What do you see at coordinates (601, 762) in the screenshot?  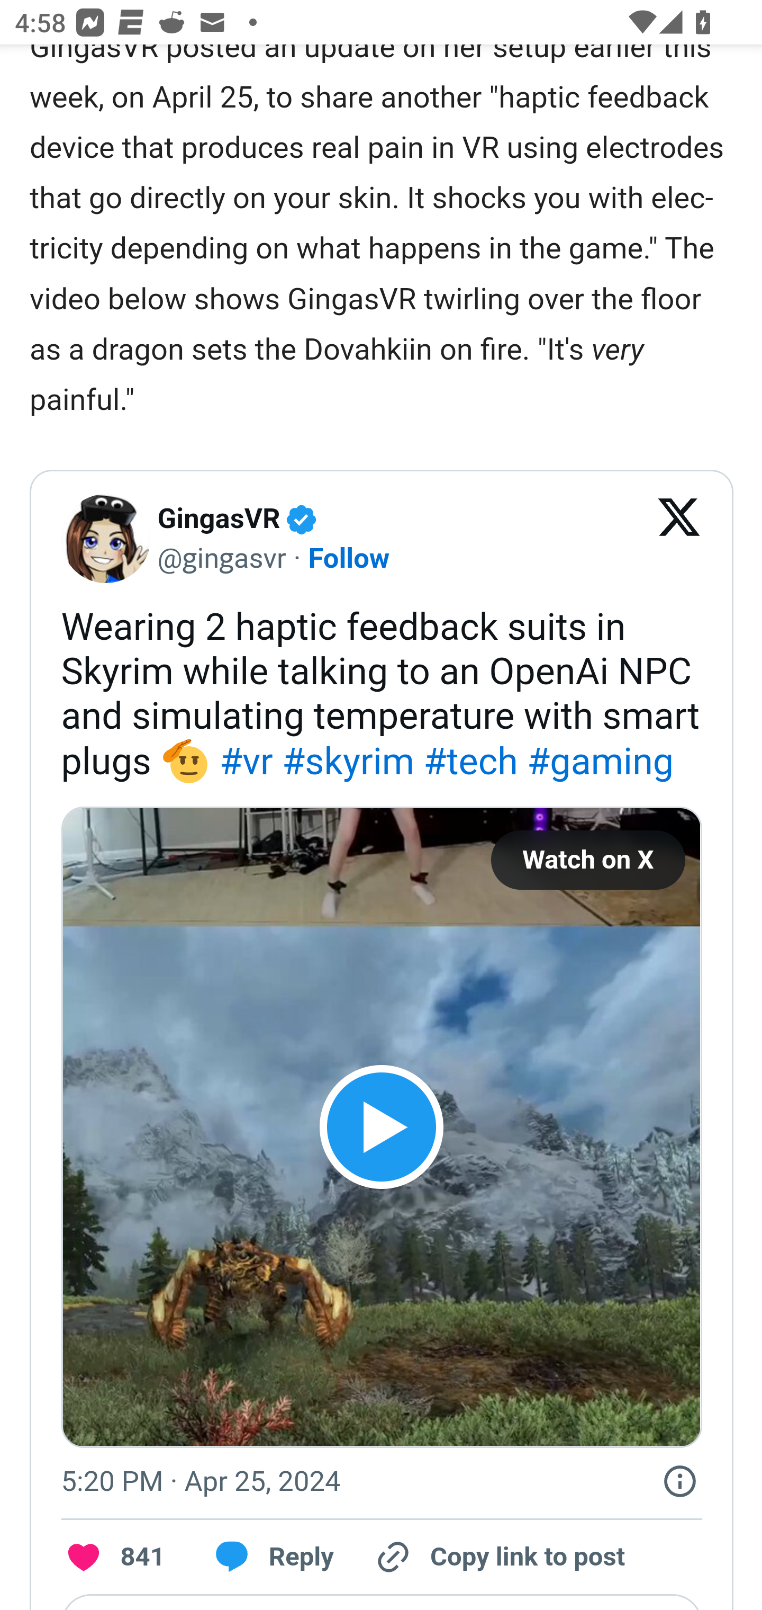 I see `#gaming` at bounding box center [601, 762].